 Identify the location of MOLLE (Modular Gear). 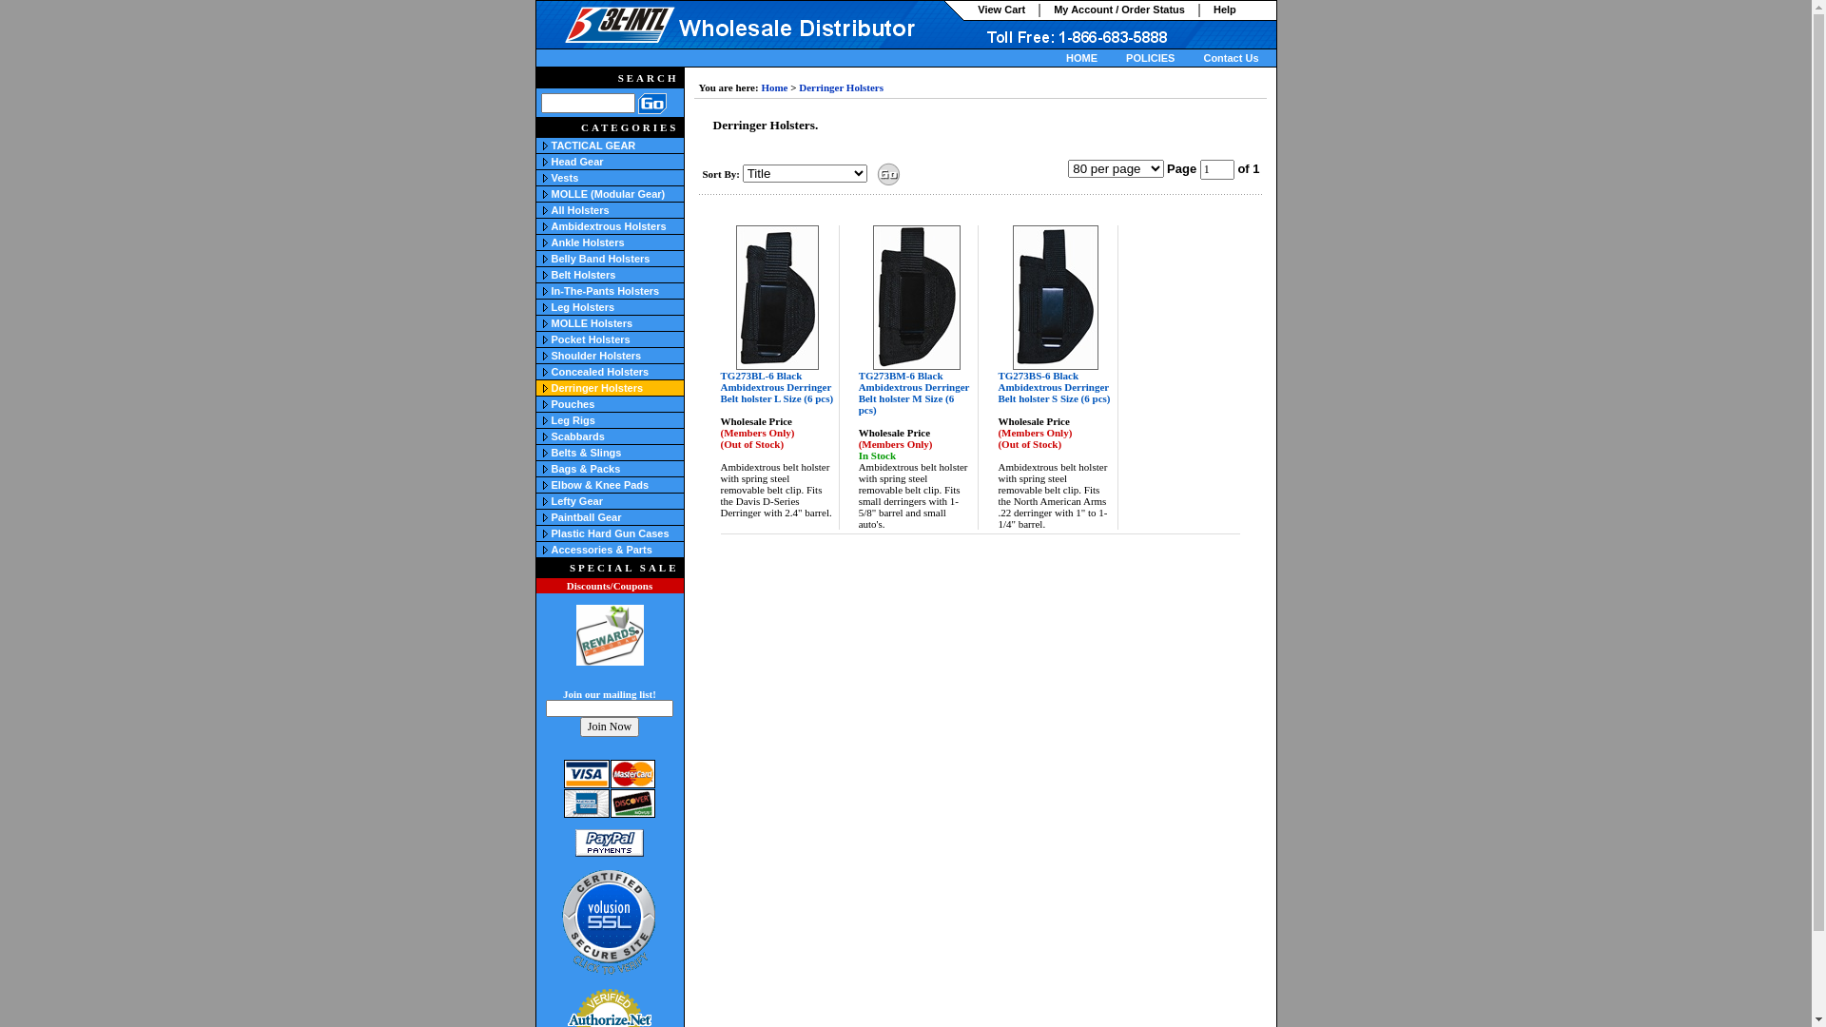
(618, 194).